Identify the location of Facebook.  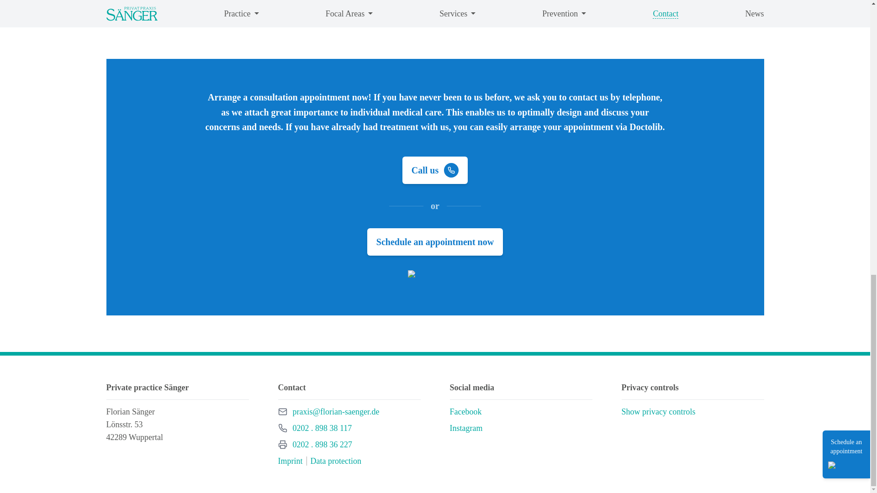
(465, 412).